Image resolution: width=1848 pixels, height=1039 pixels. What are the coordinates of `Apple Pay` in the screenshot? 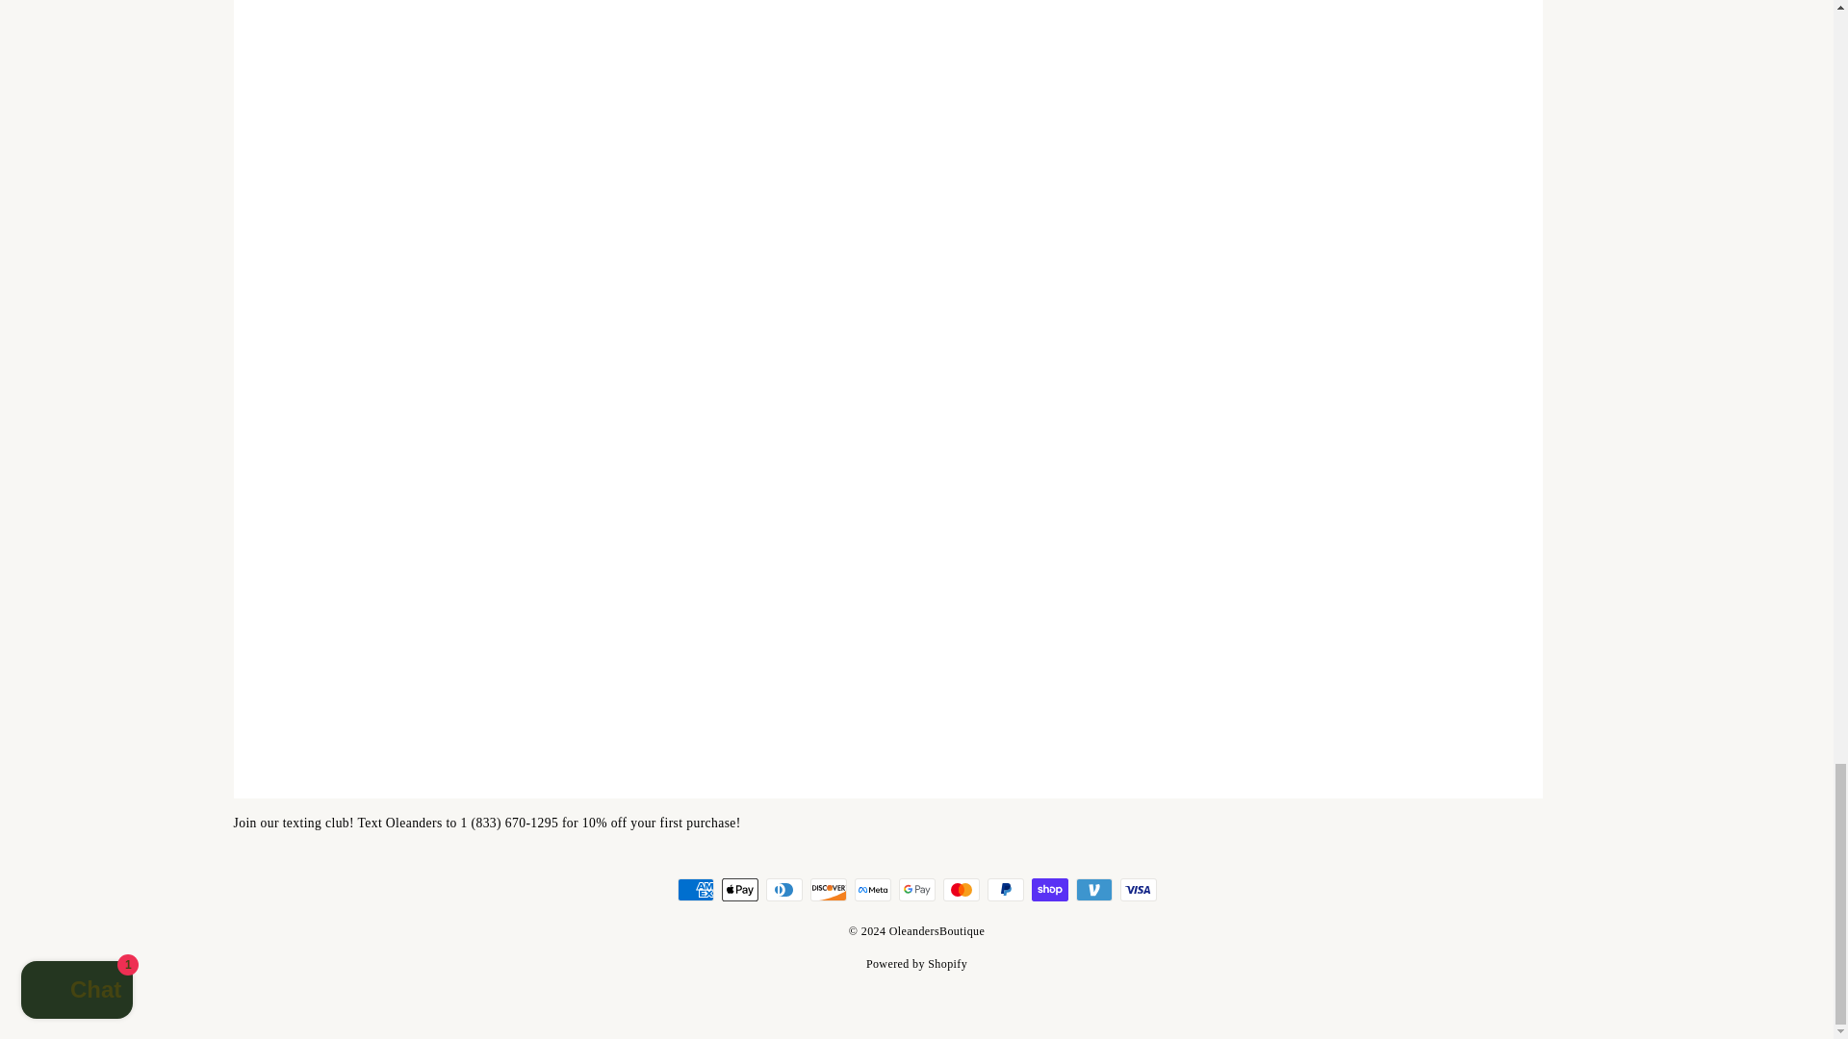 It's located at (739, 889).